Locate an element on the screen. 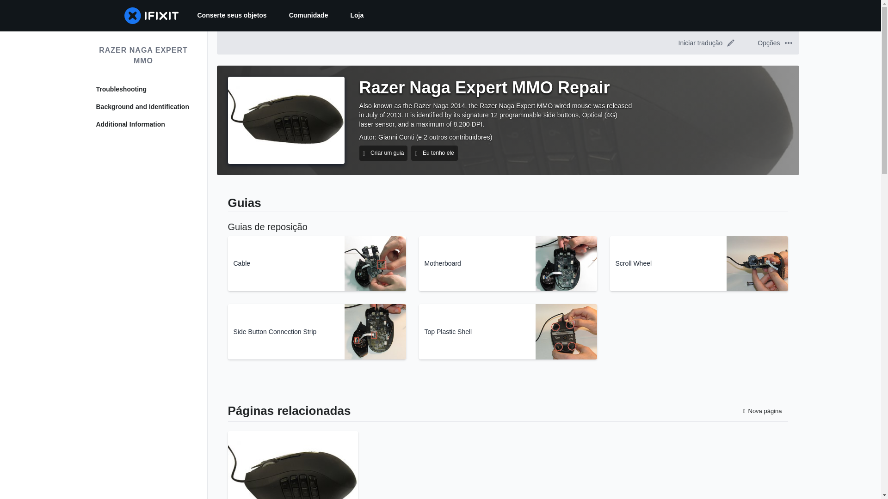  Additional Information is located at coordinates (143, 125).